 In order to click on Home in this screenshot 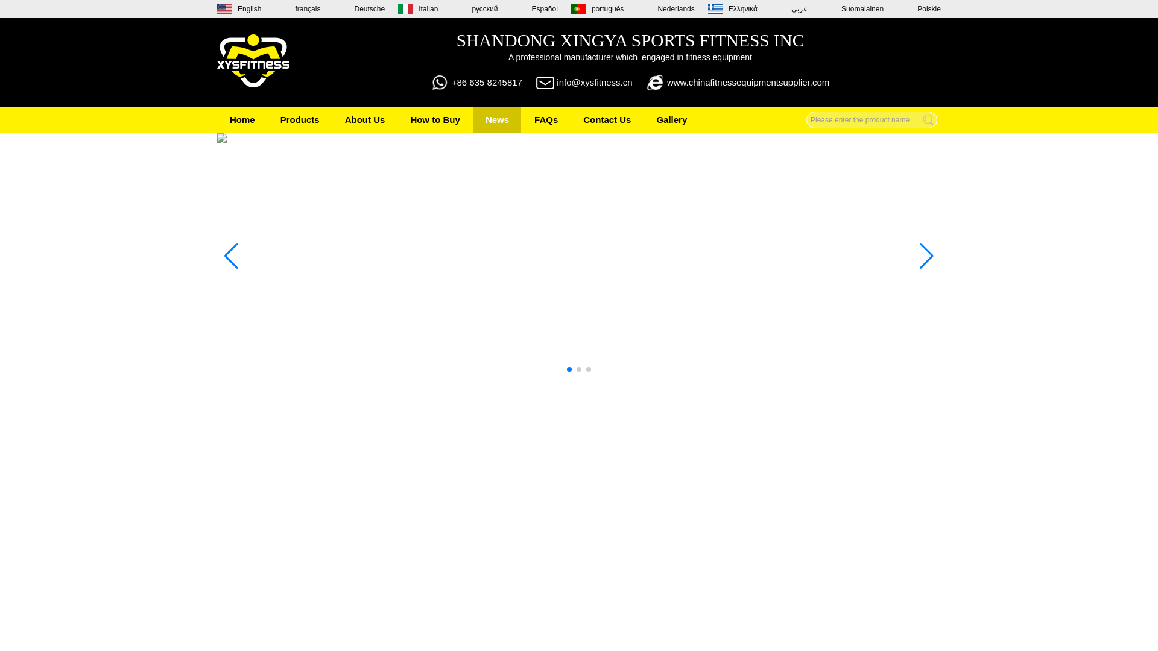, I will do `click(242, 120)`.